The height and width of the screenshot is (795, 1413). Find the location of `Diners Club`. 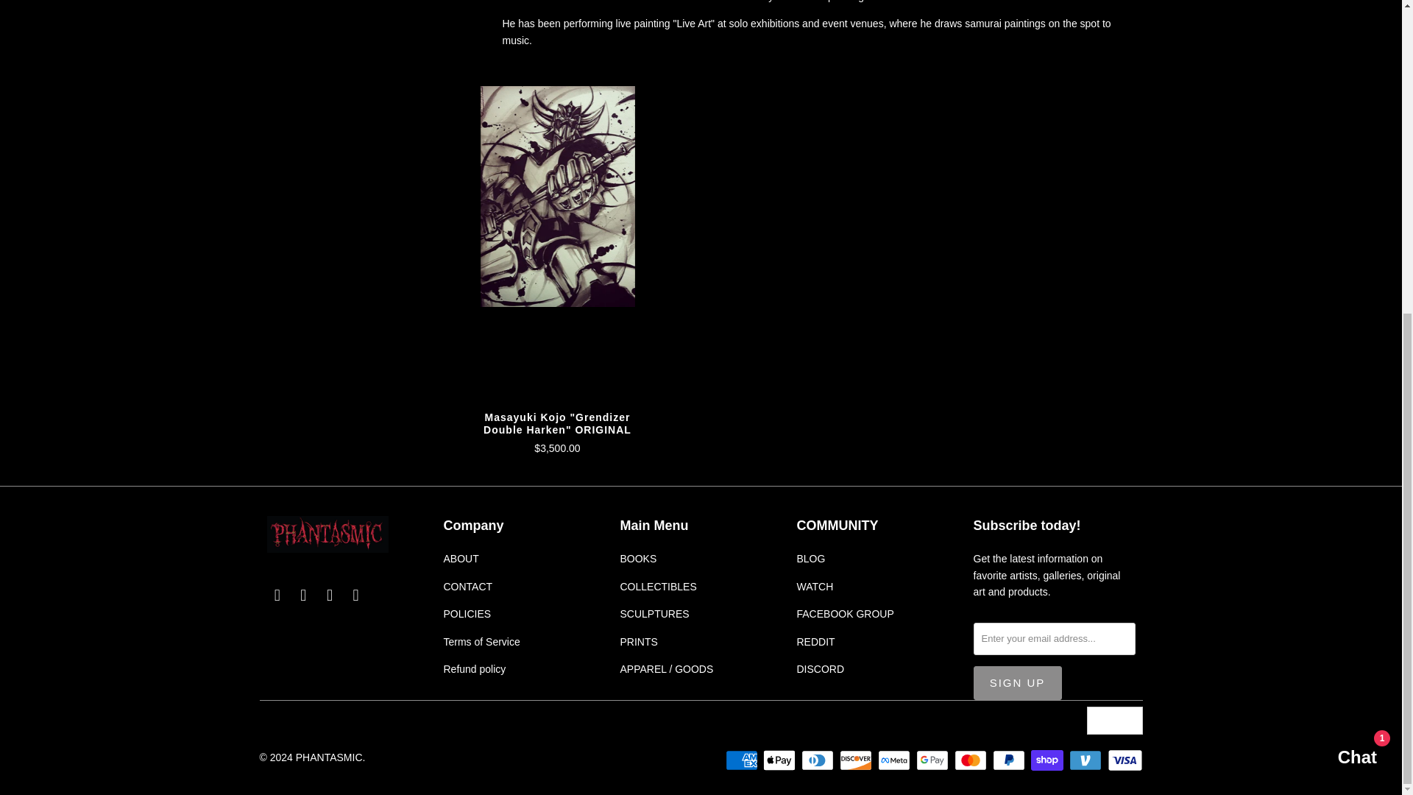

Diners Club is located at coordinates (818, 760).